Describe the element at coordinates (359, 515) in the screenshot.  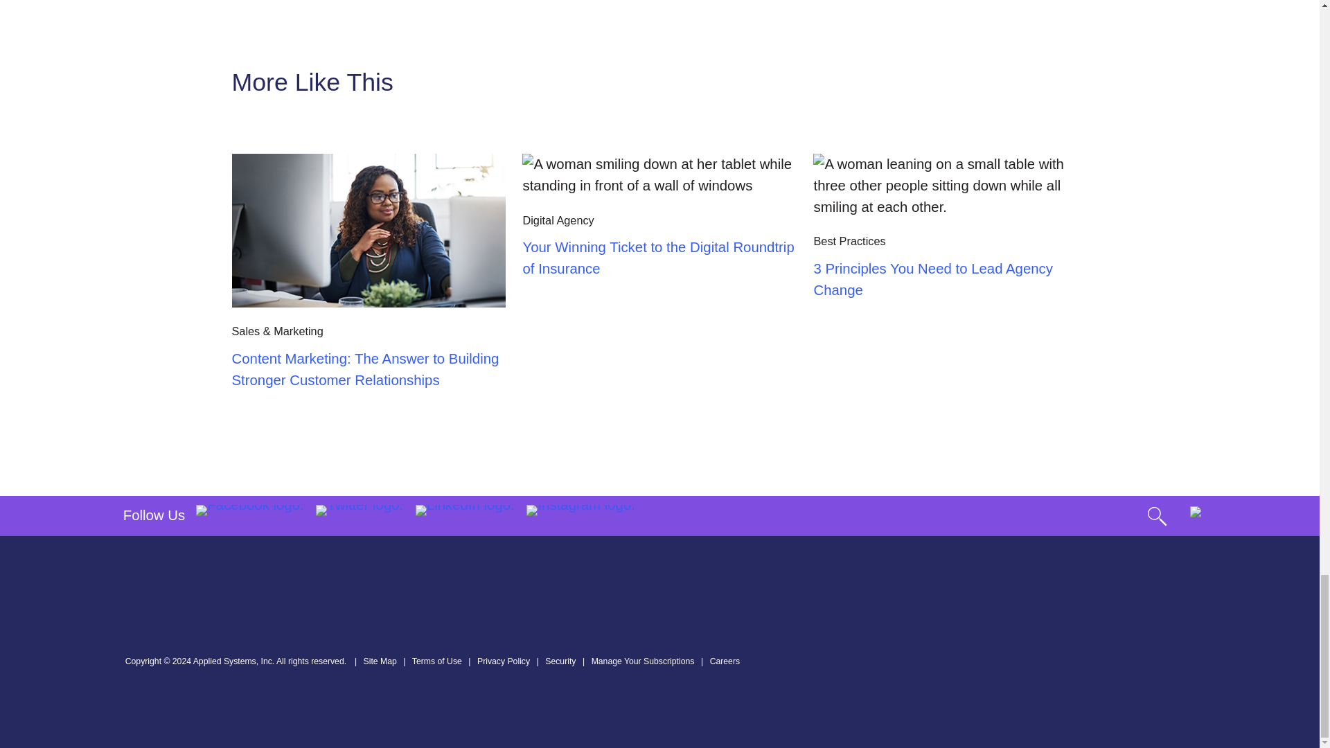
I see `Twitter` at that location.